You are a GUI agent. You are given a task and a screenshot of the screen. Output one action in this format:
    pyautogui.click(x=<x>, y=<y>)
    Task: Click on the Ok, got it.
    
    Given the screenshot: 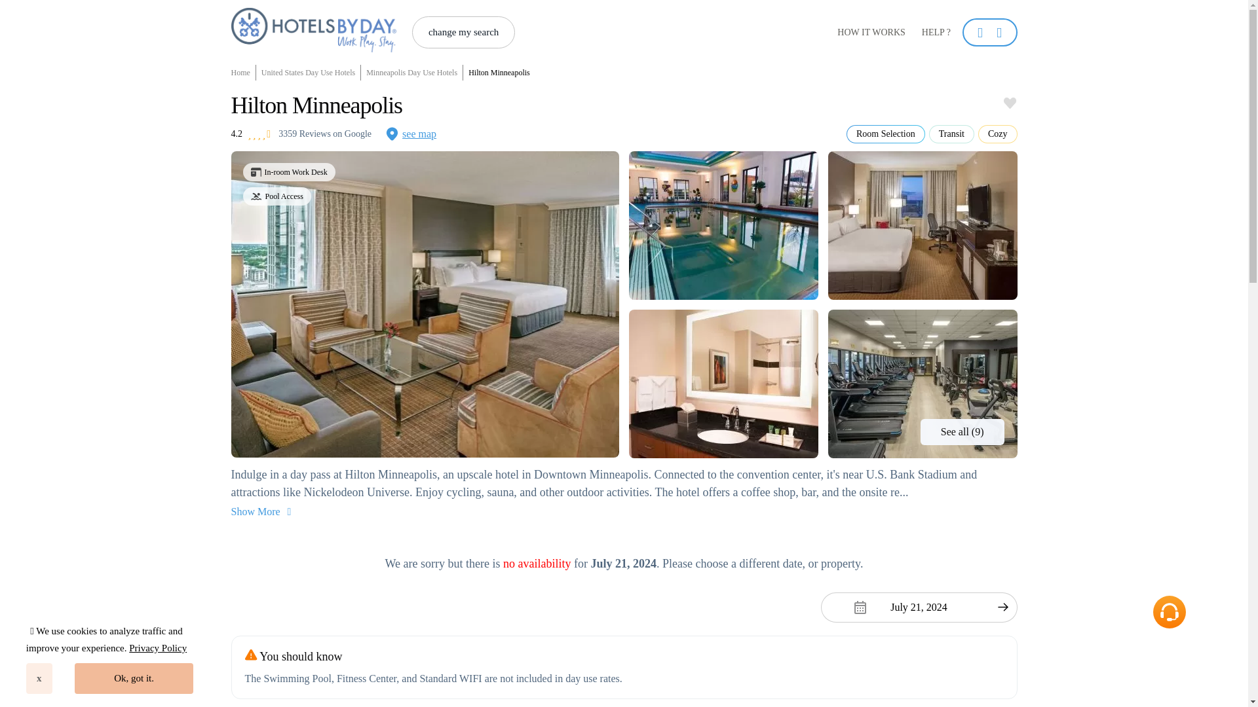 What is the action you would take?
    pyautogui.click(x=134, y=678)
    